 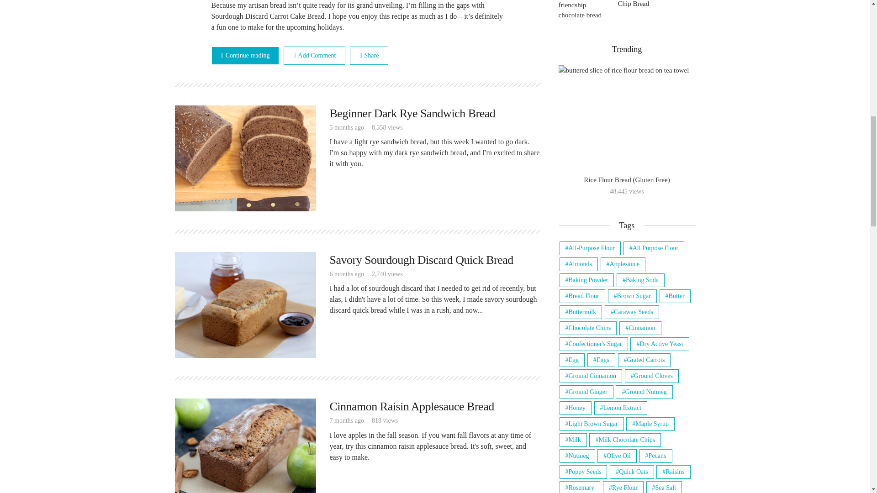 I want to click on Savory Sourdough Discard Quick Bread, so click(x=245, y=304).